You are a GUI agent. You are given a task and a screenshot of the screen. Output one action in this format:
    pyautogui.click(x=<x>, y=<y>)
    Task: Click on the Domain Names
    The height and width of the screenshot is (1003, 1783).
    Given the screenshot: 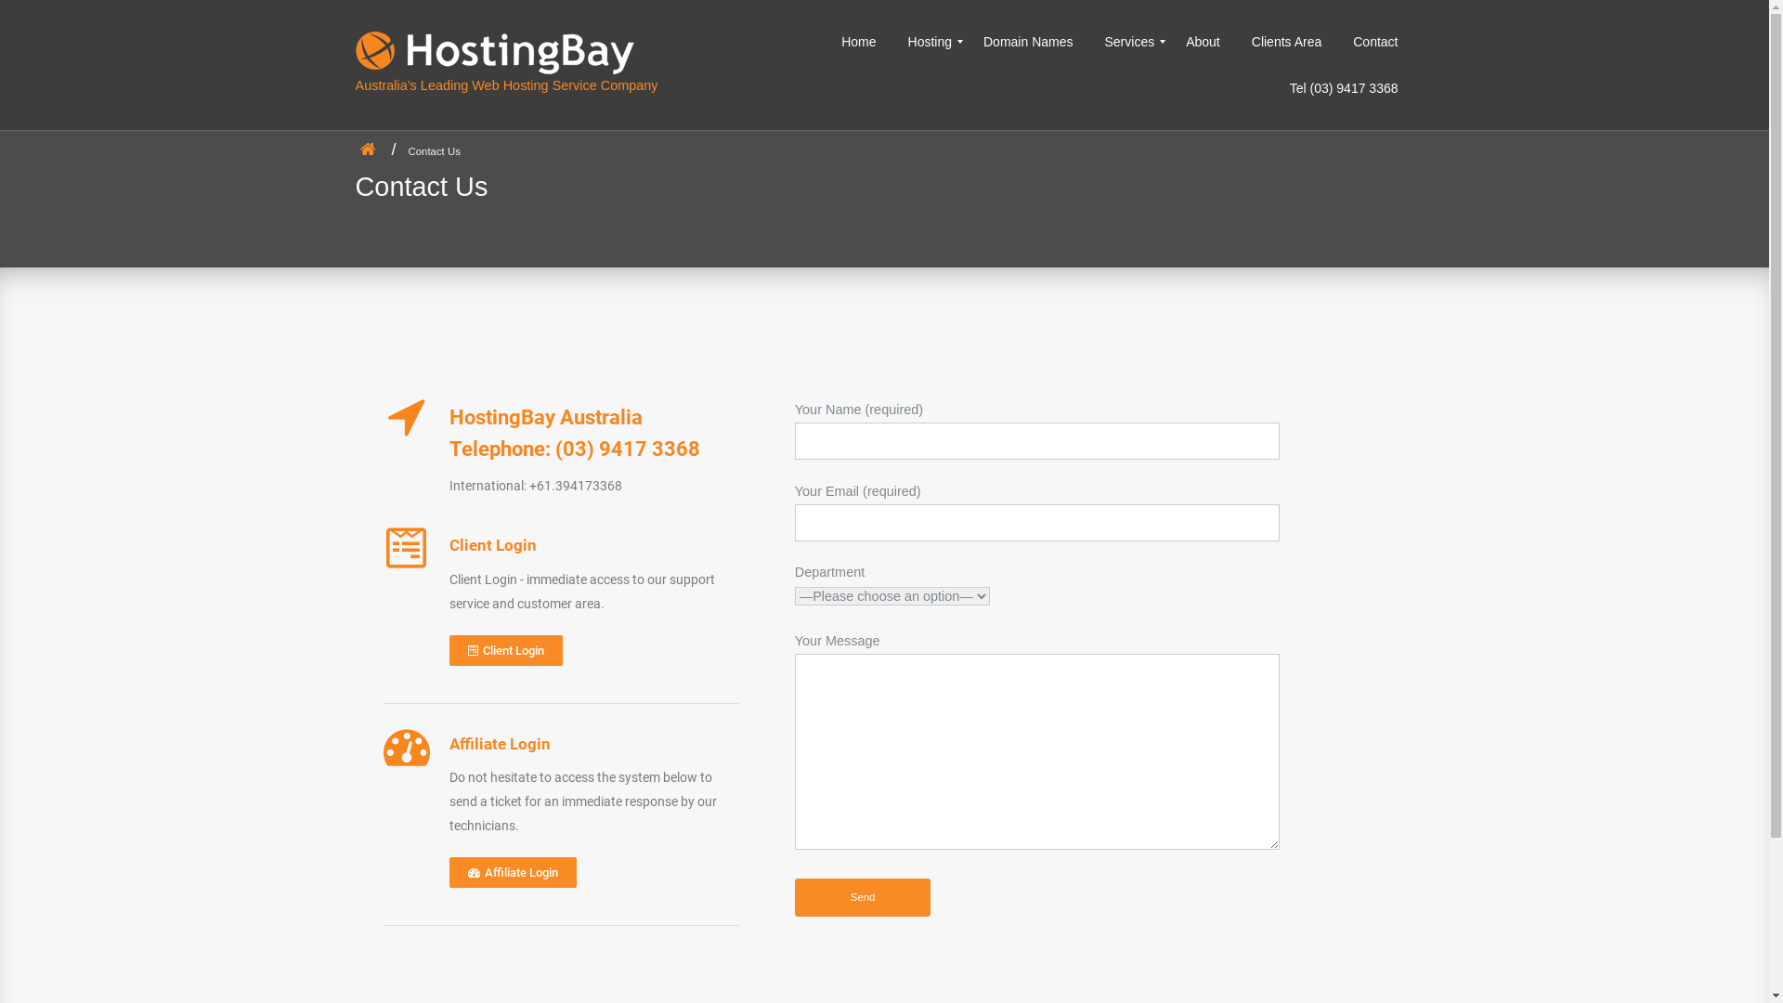 What is the action you would take?
    pyautogui.click(x=1028, y=42)
    